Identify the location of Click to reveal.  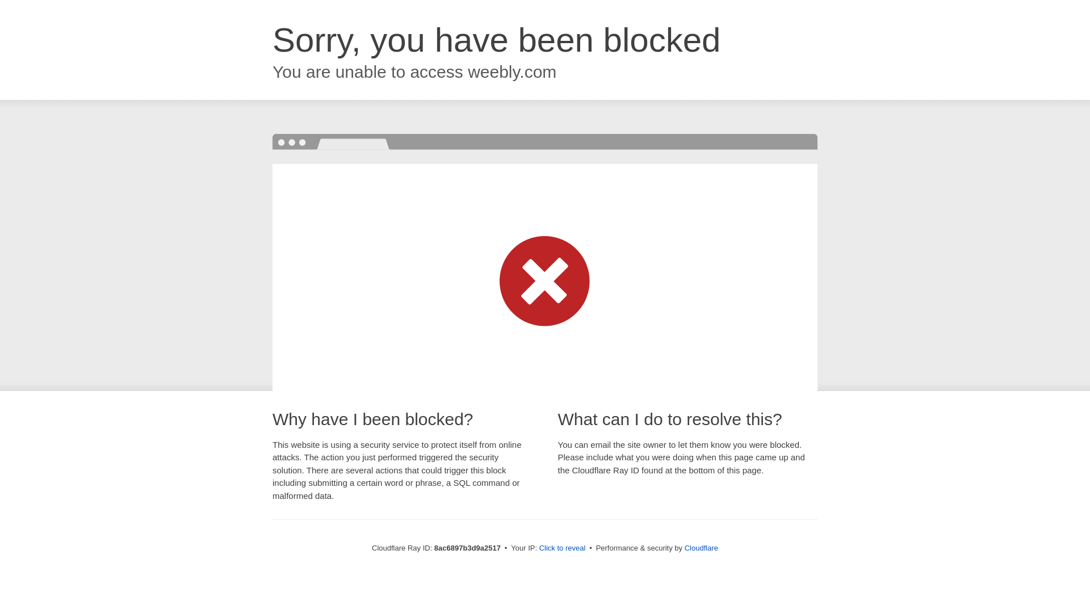
(563, 548).